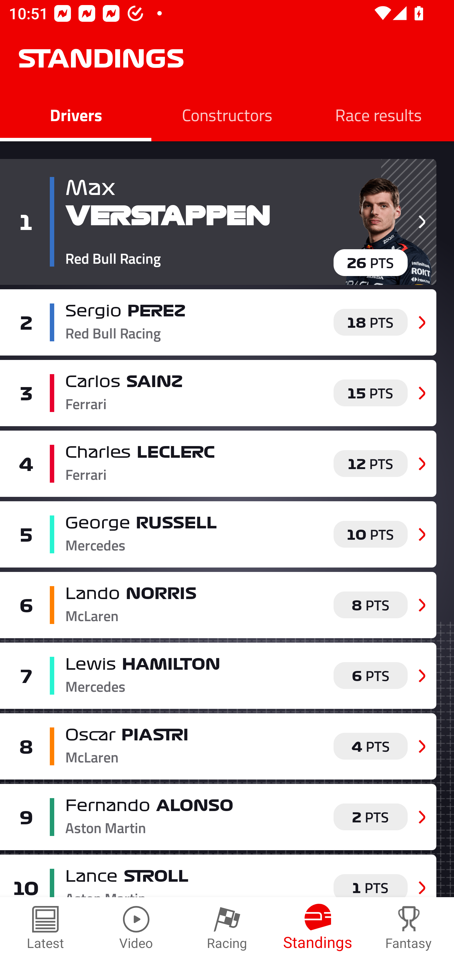 The image size is (454, 959). I want to click on Video, so click(136, 928).